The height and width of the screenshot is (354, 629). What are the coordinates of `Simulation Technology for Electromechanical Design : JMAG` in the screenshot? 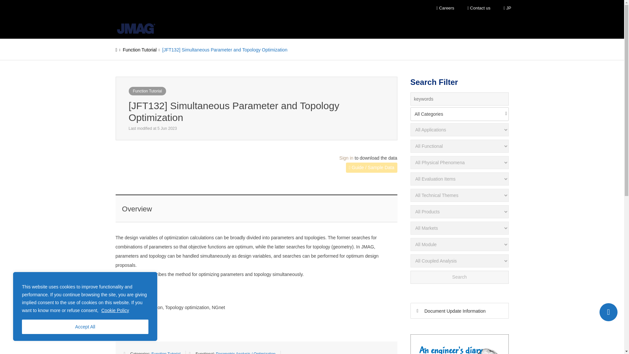 It's located at (136, 29).